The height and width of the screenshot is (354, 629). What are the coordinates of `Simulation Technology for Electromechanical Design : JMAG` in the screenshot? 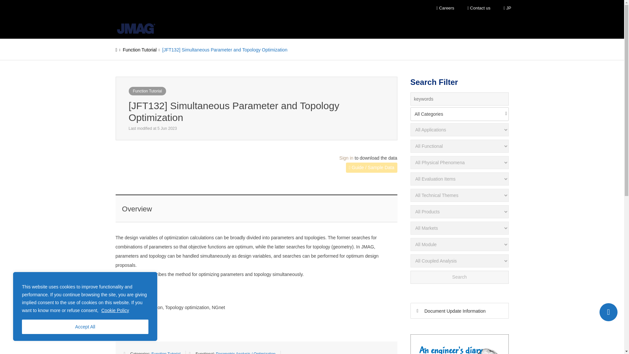 It's located at (136, 29).